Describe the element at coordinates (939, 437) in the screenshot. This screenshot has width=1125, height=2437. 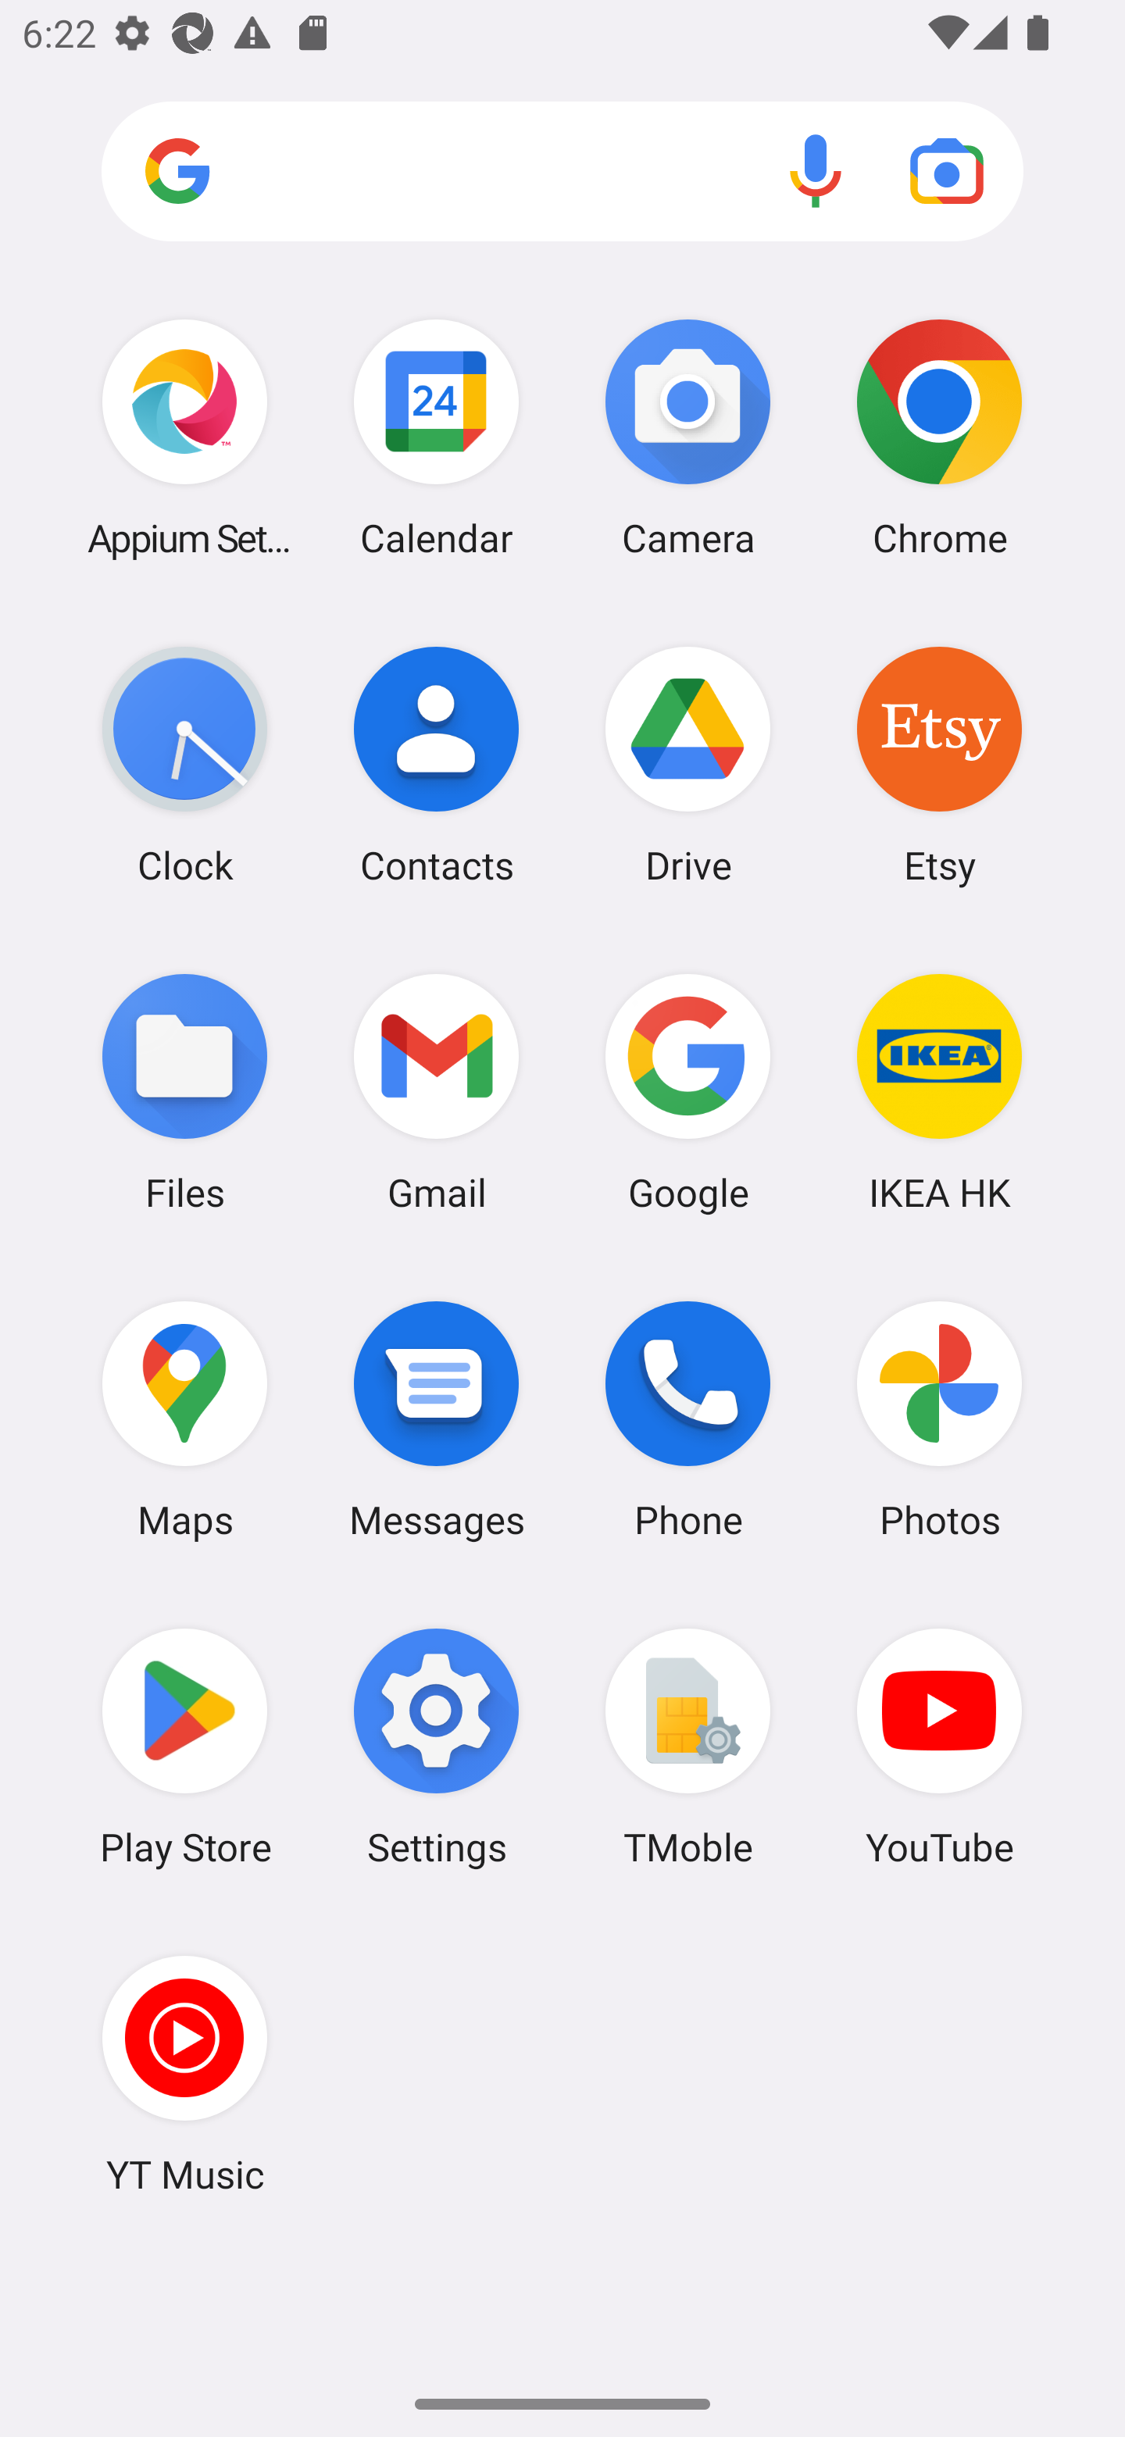
I see `Chrome` at that location.